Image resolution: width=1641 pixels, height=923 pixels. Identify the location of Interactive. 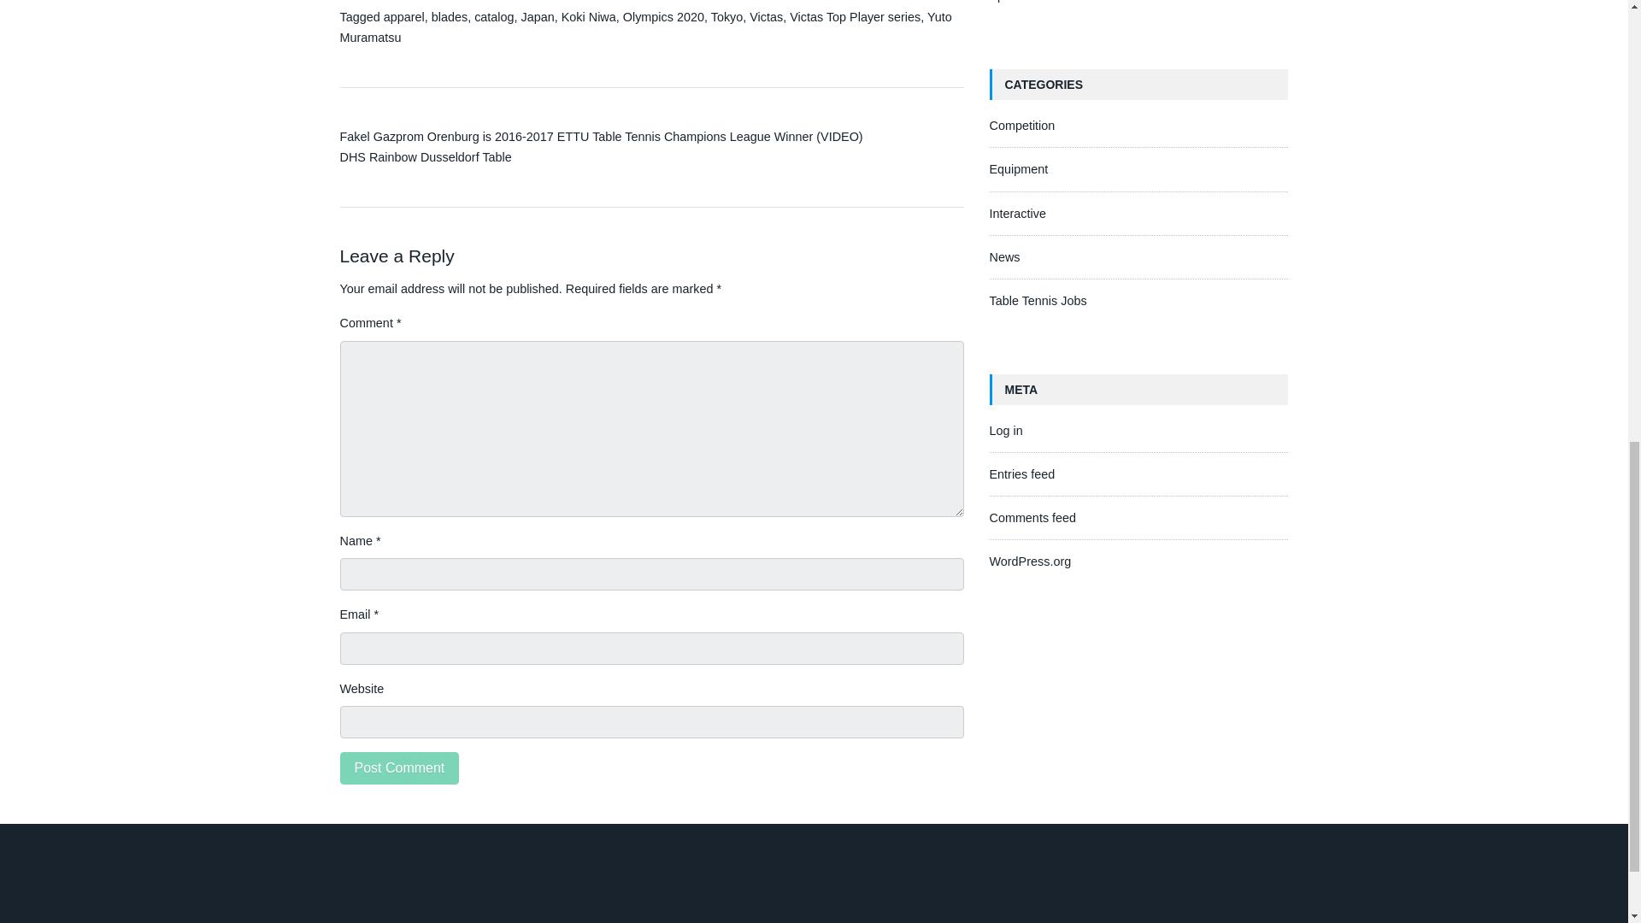
(1017, 214).